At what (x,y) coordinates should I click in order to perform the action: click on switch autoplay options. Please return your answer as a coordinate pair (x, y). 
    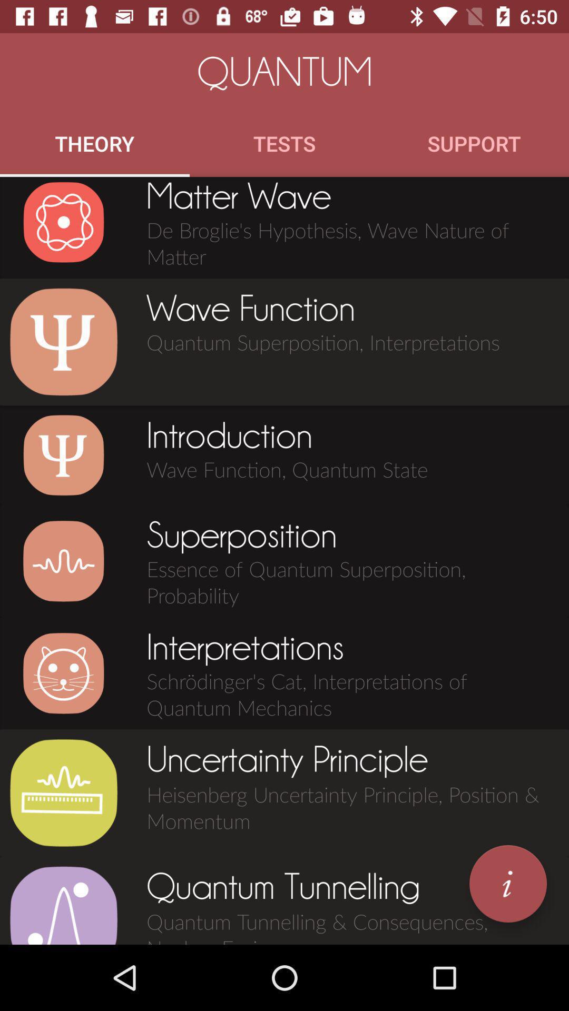
    Looking at the image, I should click on (63, 561).